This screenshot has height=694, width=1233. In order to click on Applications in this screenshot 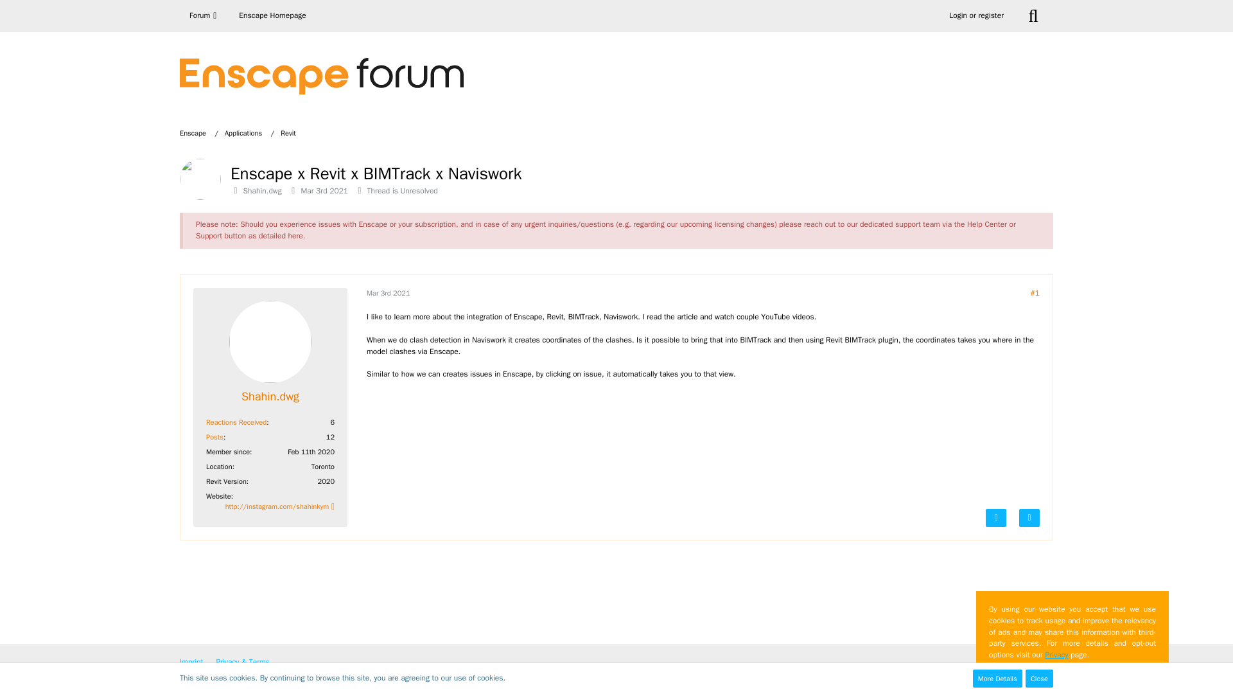, I will do `click(249, 132)`.